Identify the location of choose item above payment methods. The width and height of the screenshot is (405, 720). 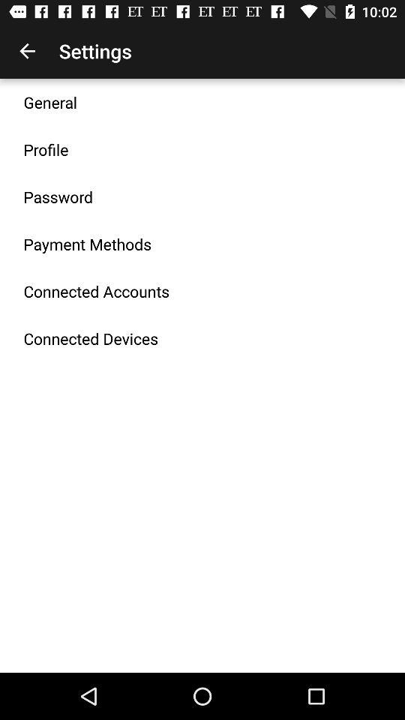
(58, 196).